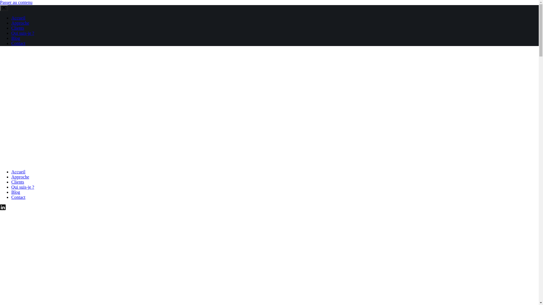  I want to click on Clients, so click(18, 28).